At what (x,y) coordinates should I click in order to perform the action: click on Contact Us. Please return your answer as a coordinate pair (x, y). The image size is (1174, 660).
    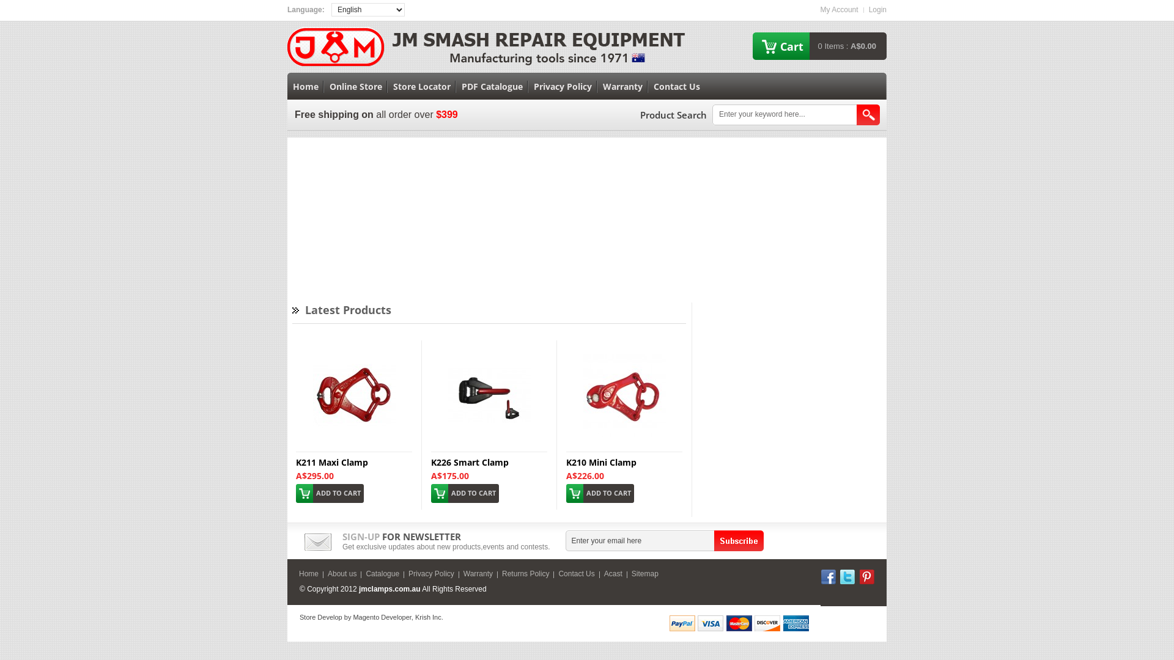
    Looking at the image, I should click on (576, 574).